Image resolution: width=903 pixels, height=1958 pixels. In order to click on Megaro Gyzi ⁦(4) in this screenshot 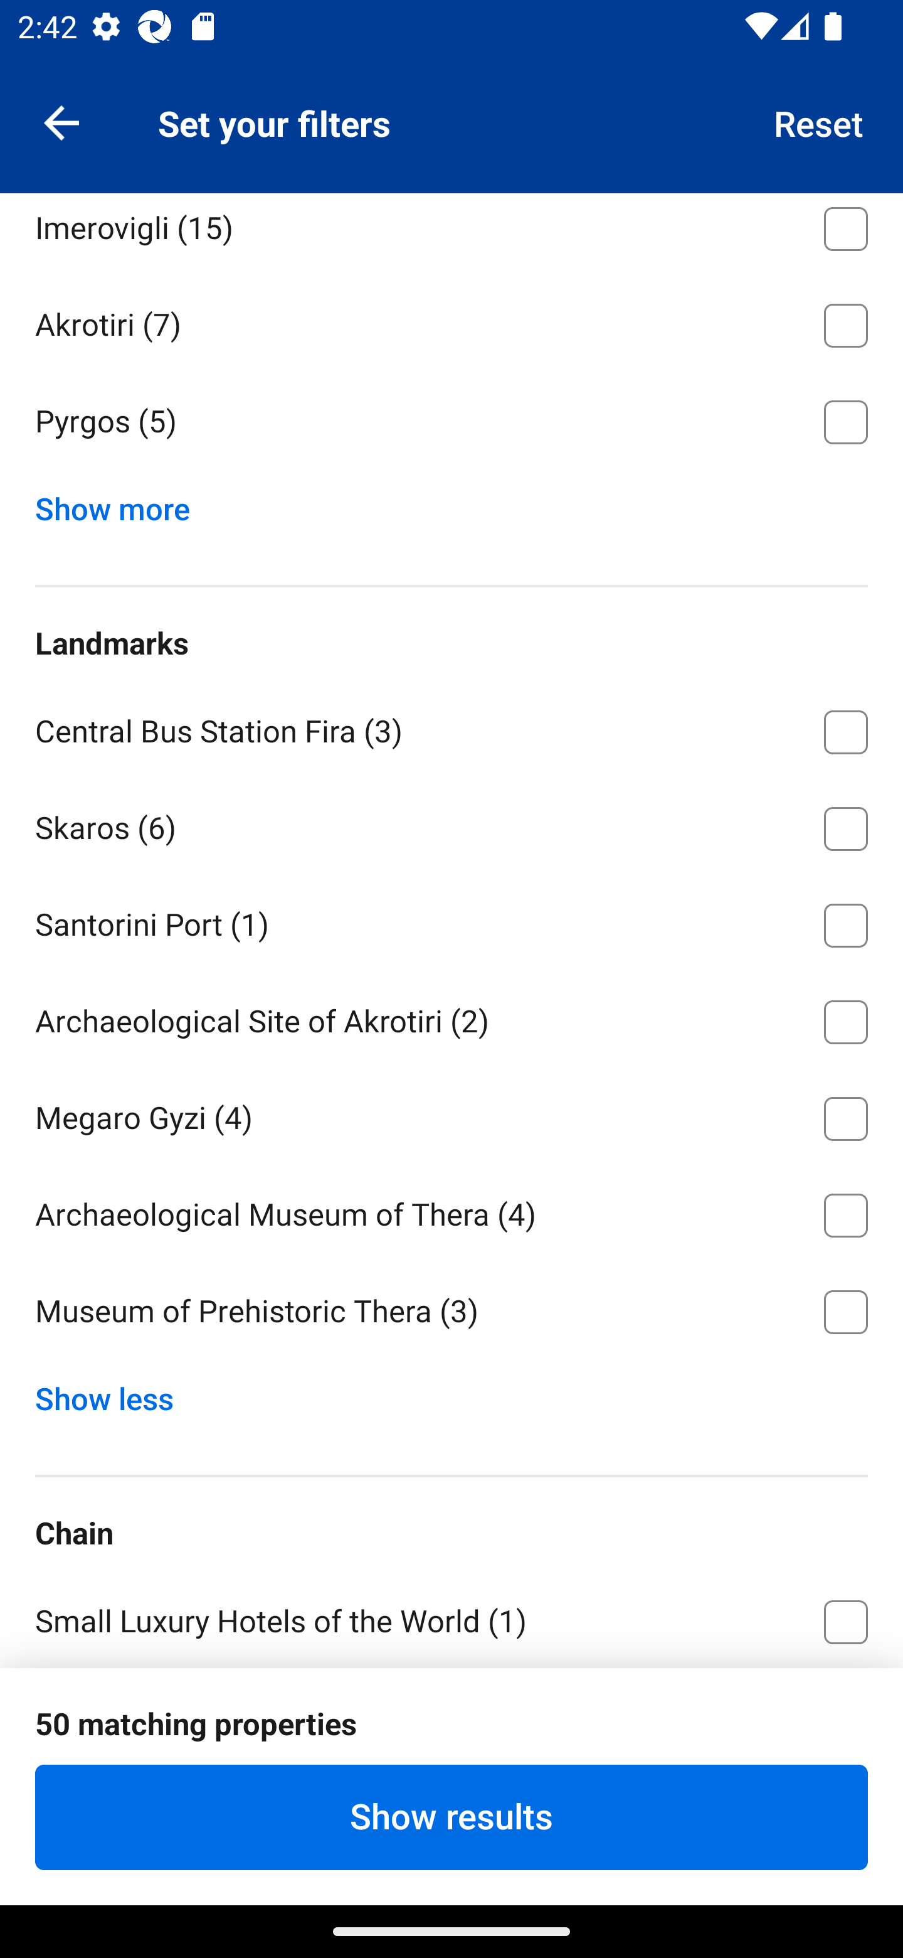, I will do `click(451, 1115)`.